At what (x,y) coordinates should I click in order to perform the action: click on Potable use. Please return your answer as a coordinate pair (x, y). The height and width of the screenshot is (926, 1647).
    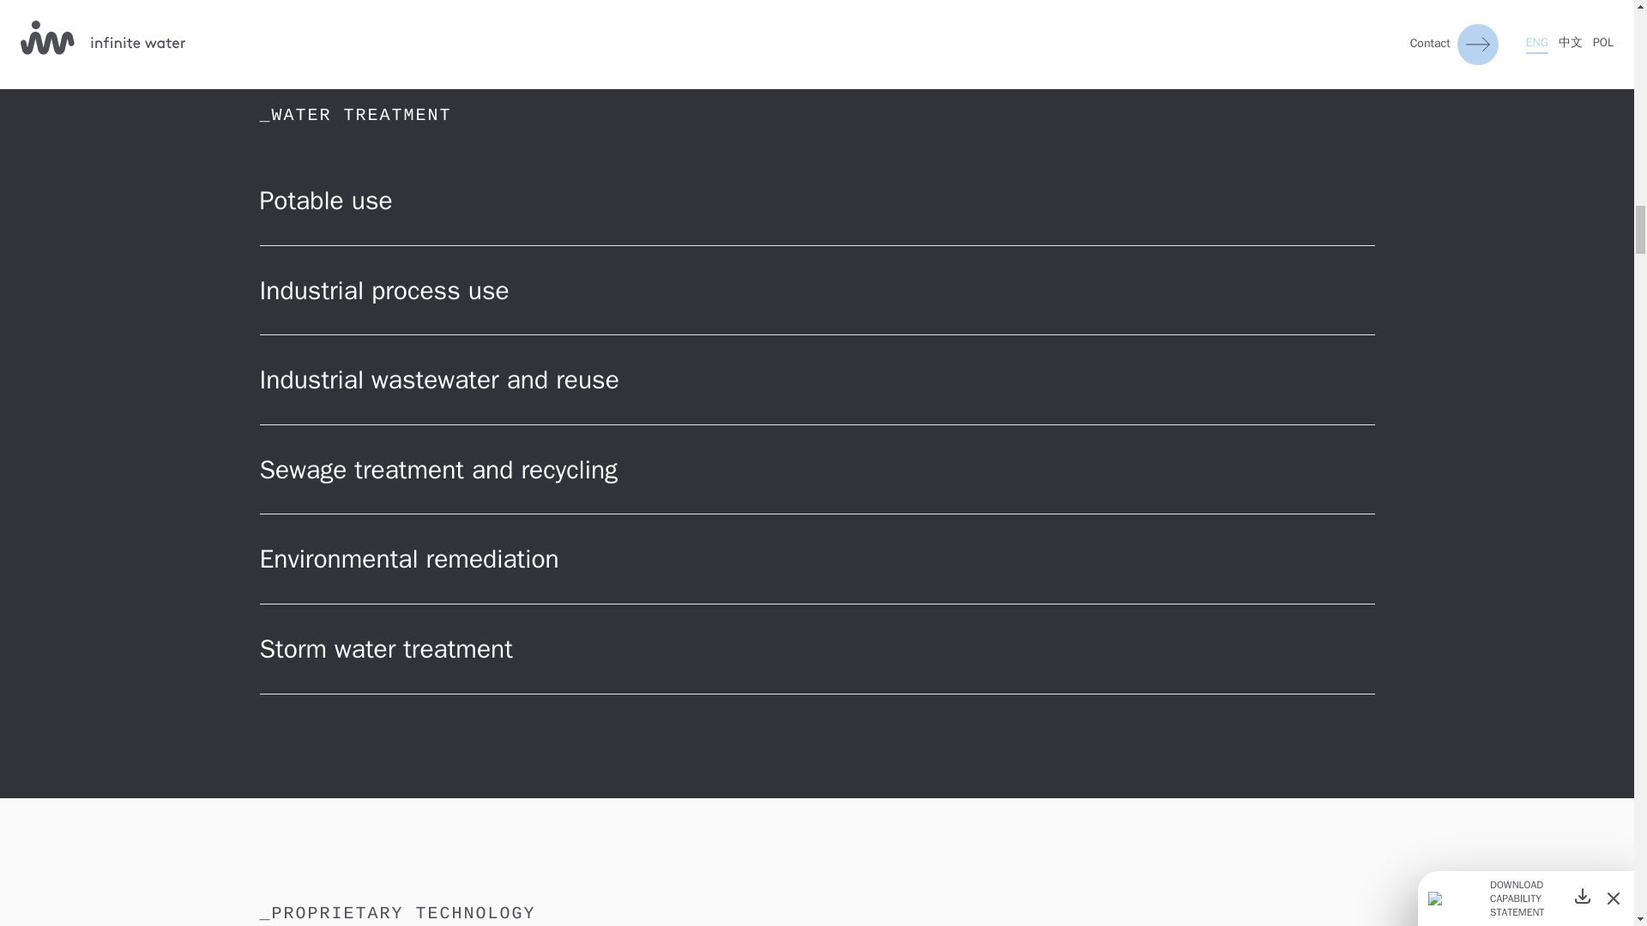
    Looking at the image, I should click on (816, 201).